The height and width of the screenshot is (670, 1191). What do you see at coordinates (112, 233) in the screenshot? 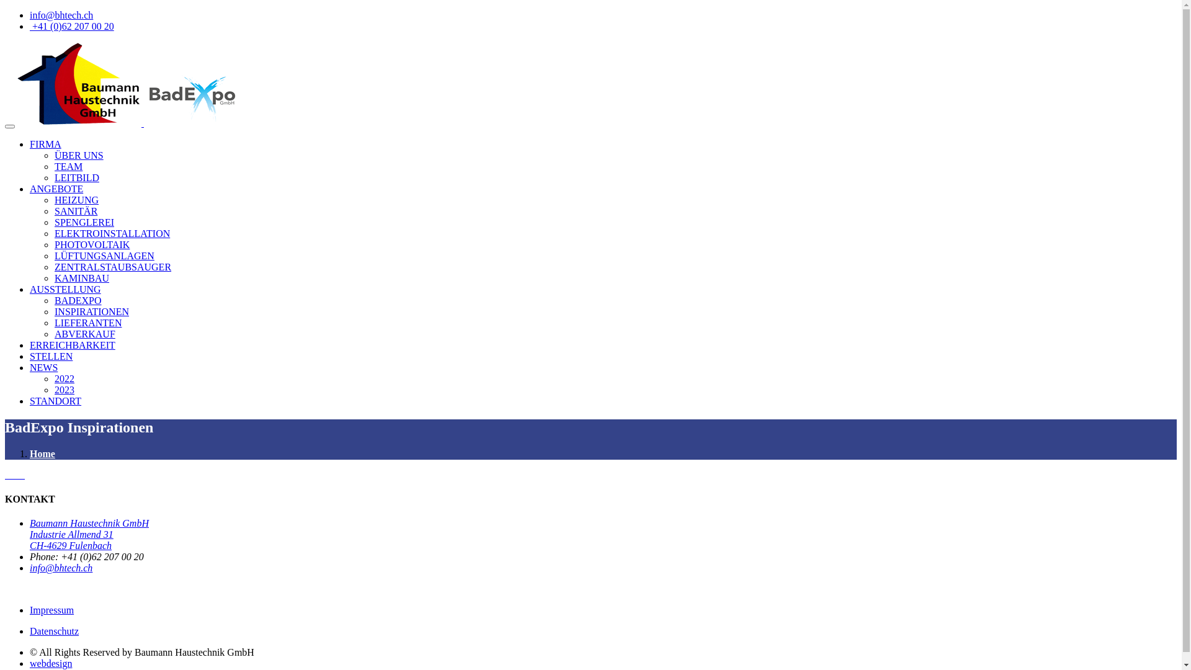
I see `ELEKTROINSTALLATION` at bounding box center [112, 233].